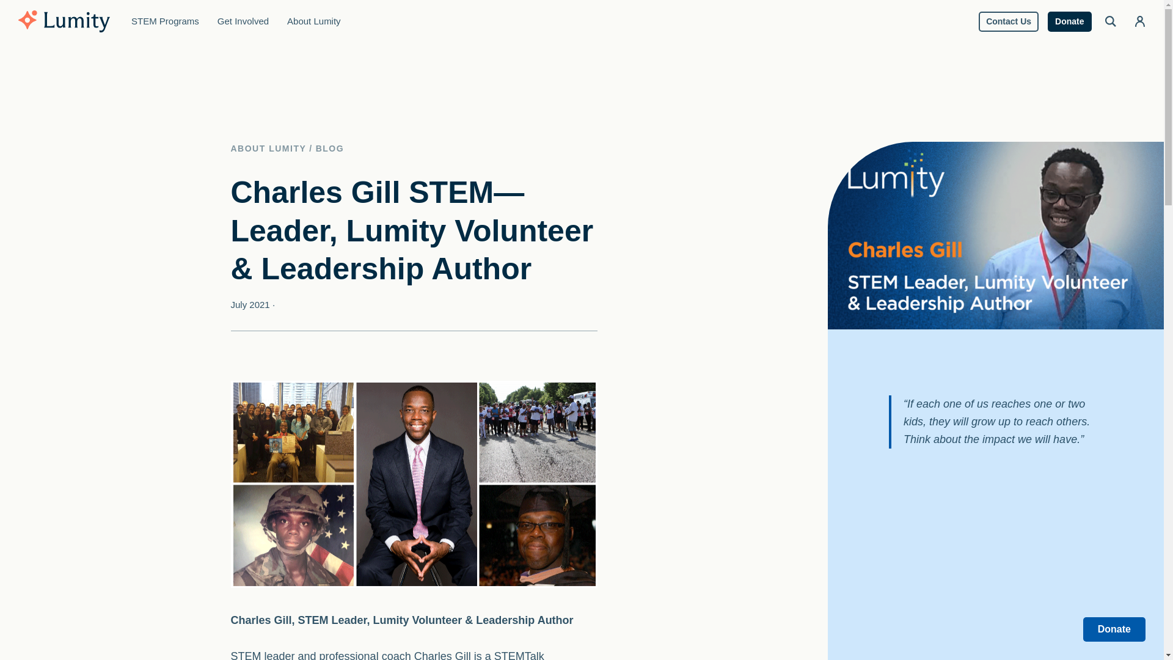  I want to click on Contact Us, so click(1008, 21).